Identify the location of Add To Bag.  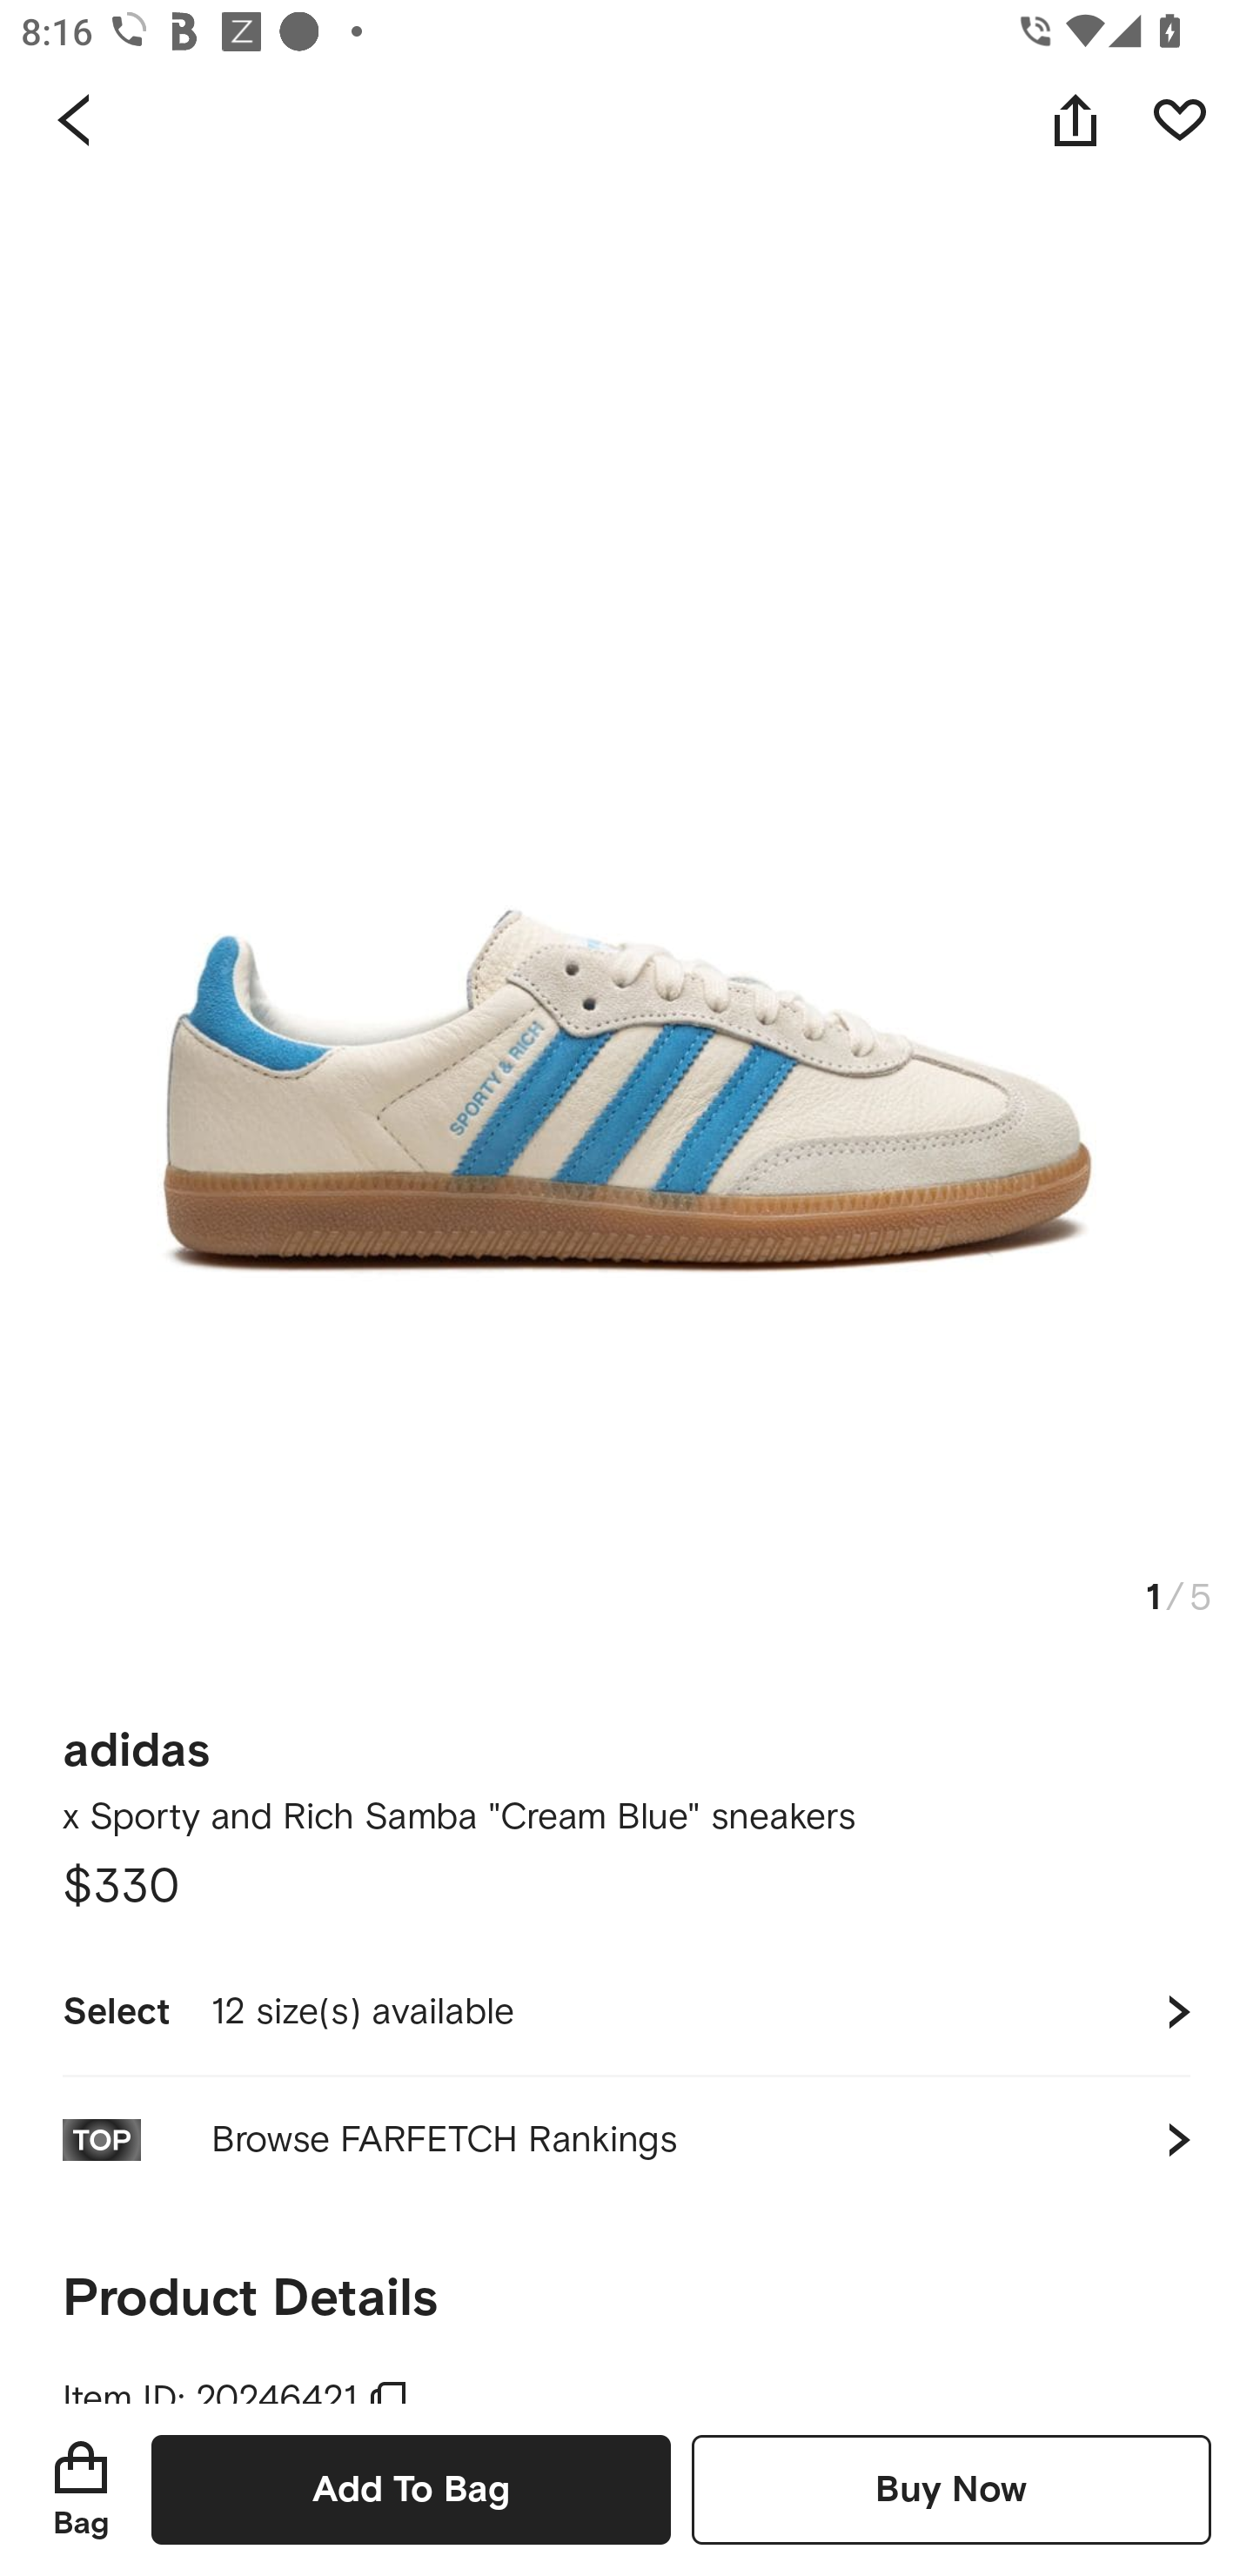
(411, 2489).